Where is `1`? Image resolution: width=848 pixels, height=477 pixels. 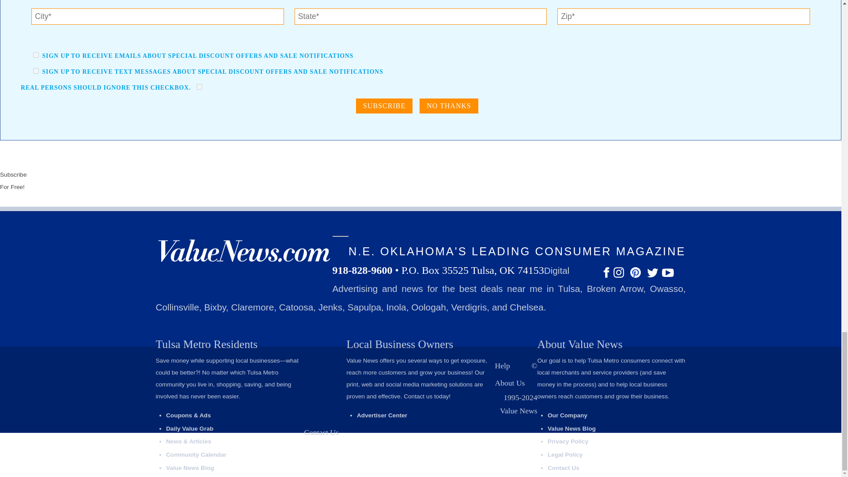 1 is located at coordinates (36, 55).